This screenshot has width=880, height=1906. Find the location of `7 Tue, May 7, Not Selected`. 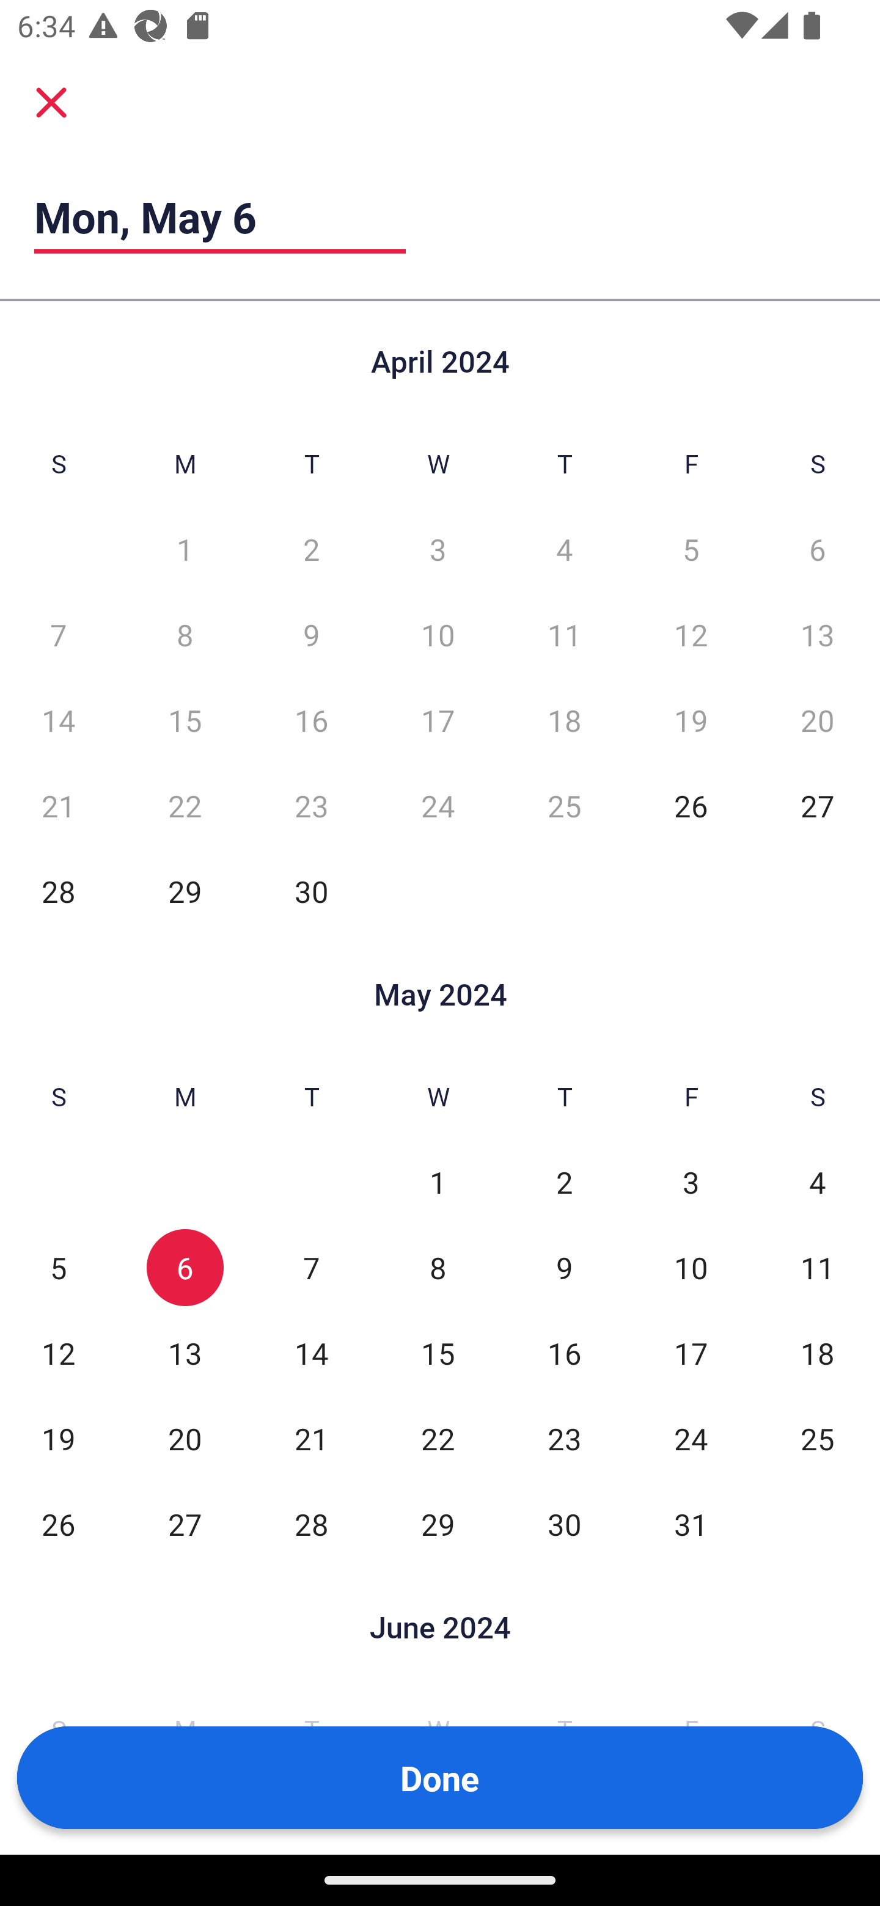

7 Tue, May 7, Not Selected is located at coordinates (312, 1268).